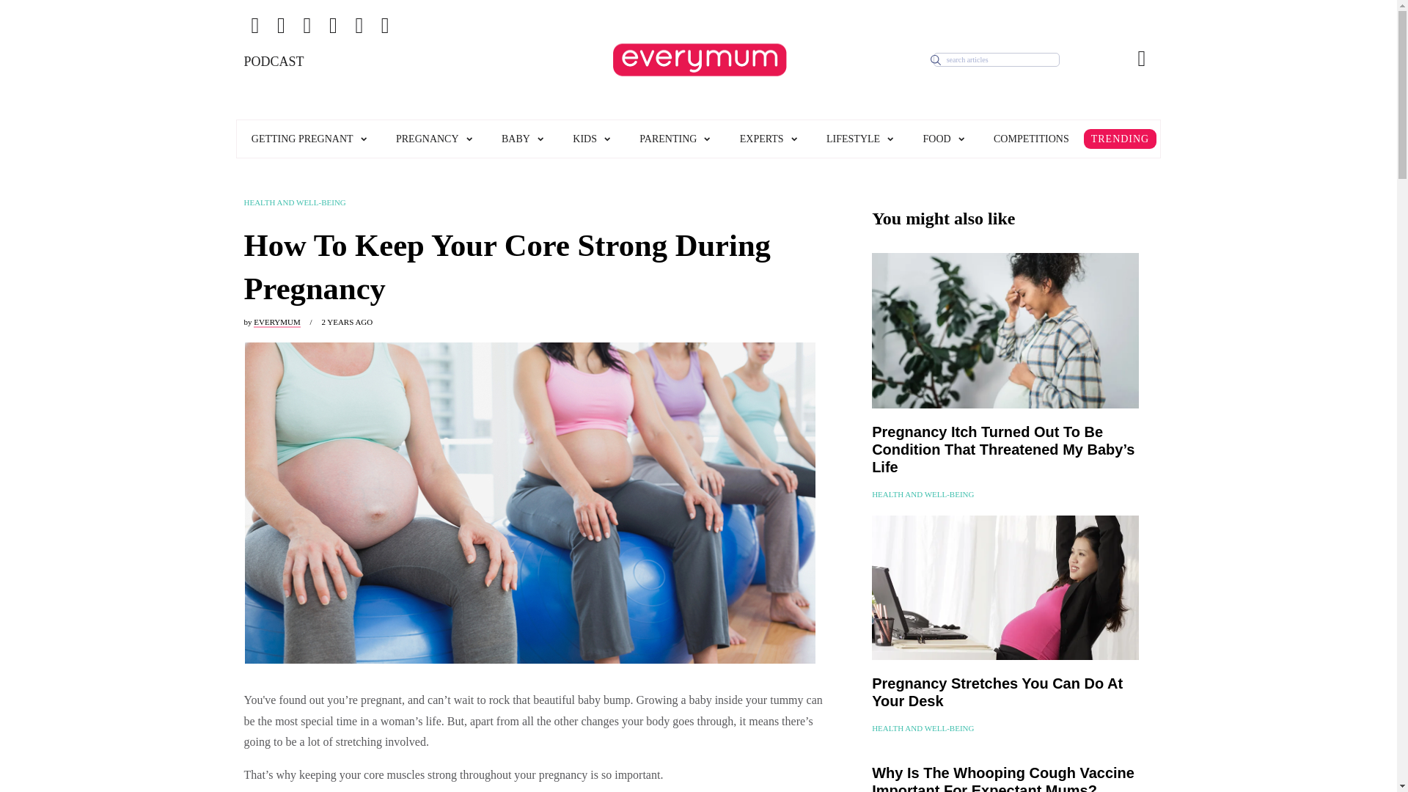 The width and height of the screenshot is (1408, 792). Describe the element at coordinates (522, 139) in the screenshot. I see `BABY` at that location.